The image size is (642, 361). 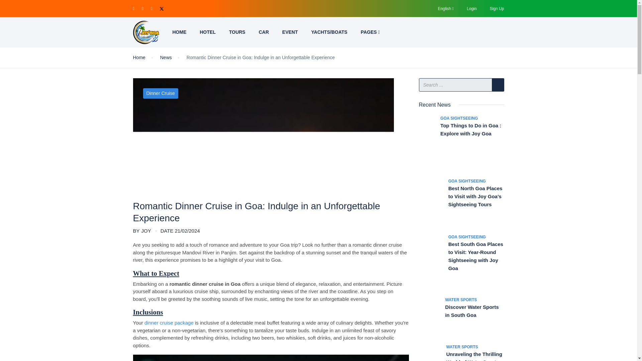 I want to click on PAGES, so click(x=370, y=32).